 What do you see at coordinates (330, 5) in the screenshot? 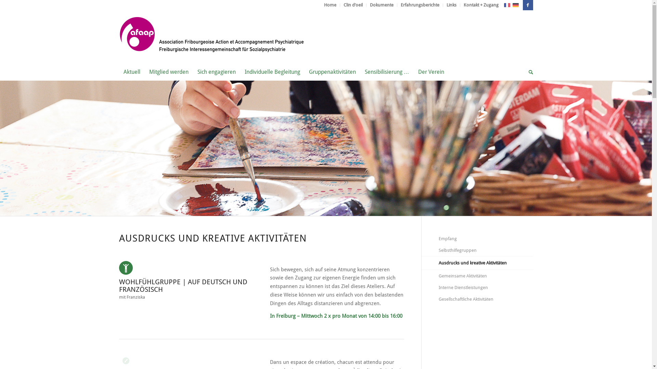
I see `Home` at bounding box center [330, 5].